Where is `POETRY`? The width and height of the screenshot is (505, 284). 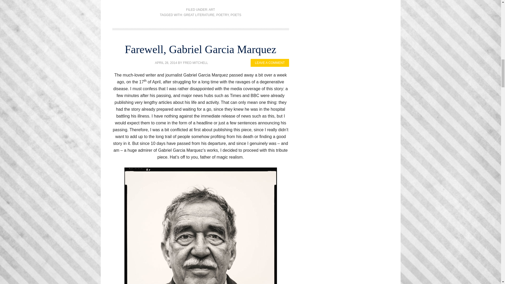
POETRY is located at coordinates (222, 15).